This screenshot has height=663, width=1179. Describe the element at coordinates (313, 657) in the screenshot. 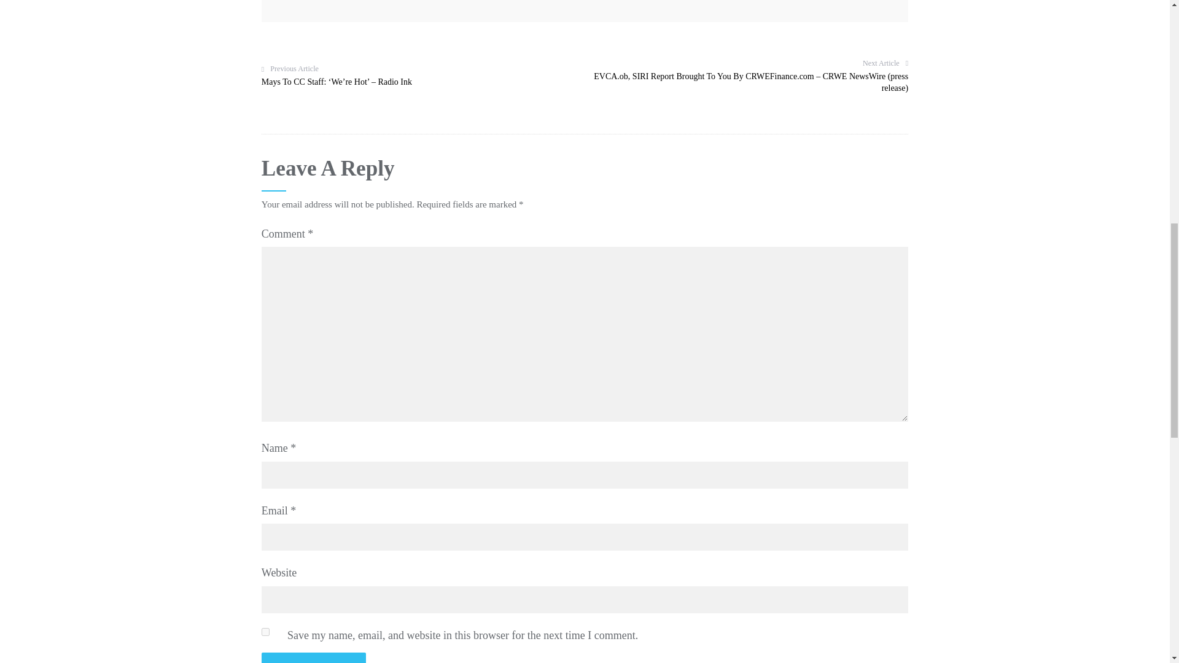

I see `Post Comment` at that location.